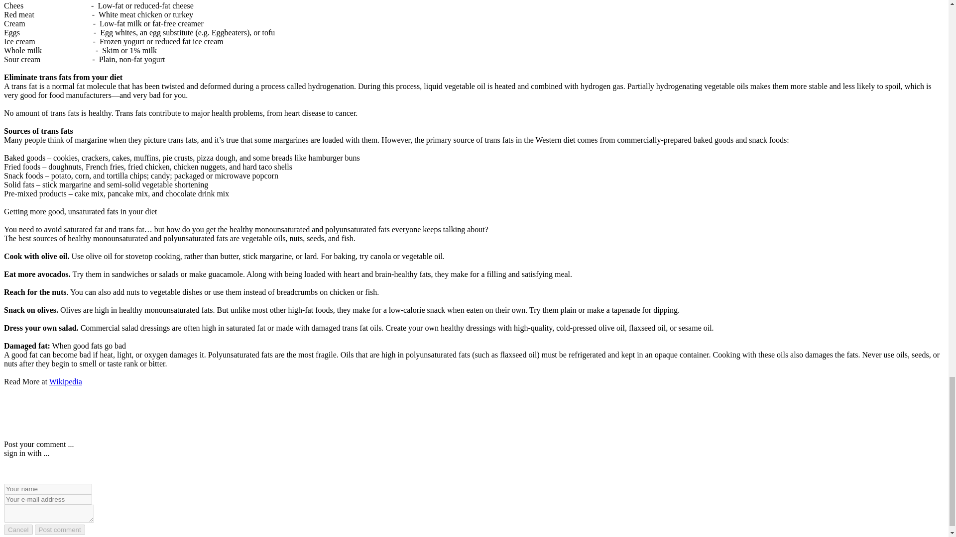  I want to click on Post comment, so click(60, 530).